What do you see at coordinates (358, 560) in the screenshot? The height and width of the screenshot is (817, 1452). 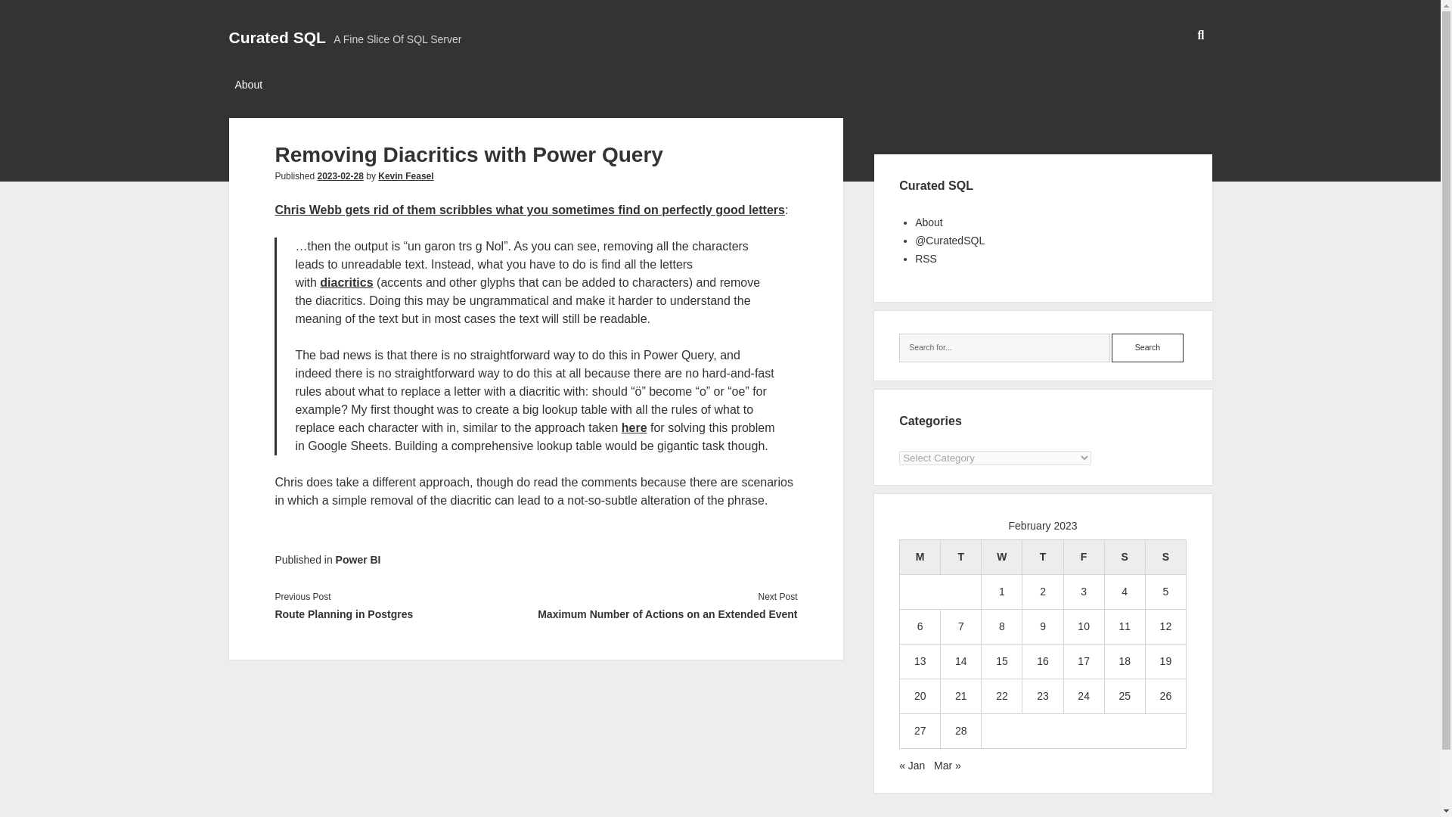 I see `Power BI` at bounding box center [358, 560].